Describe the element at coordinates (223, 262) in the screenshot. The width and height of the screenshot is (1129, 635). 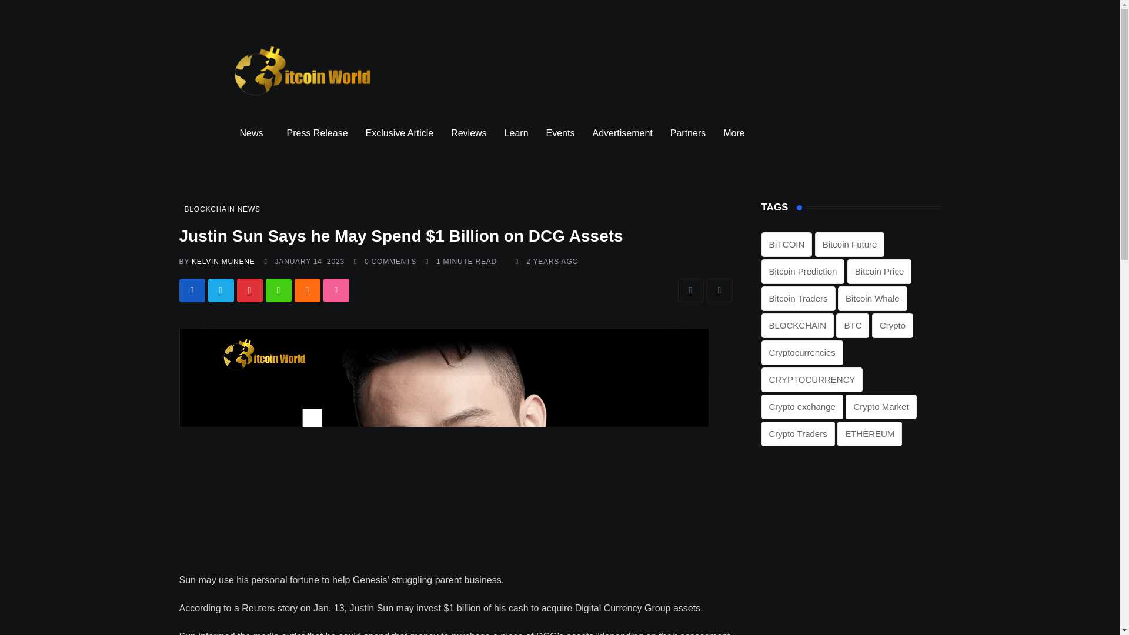
I see `KELVIN MUNENE` at that location.